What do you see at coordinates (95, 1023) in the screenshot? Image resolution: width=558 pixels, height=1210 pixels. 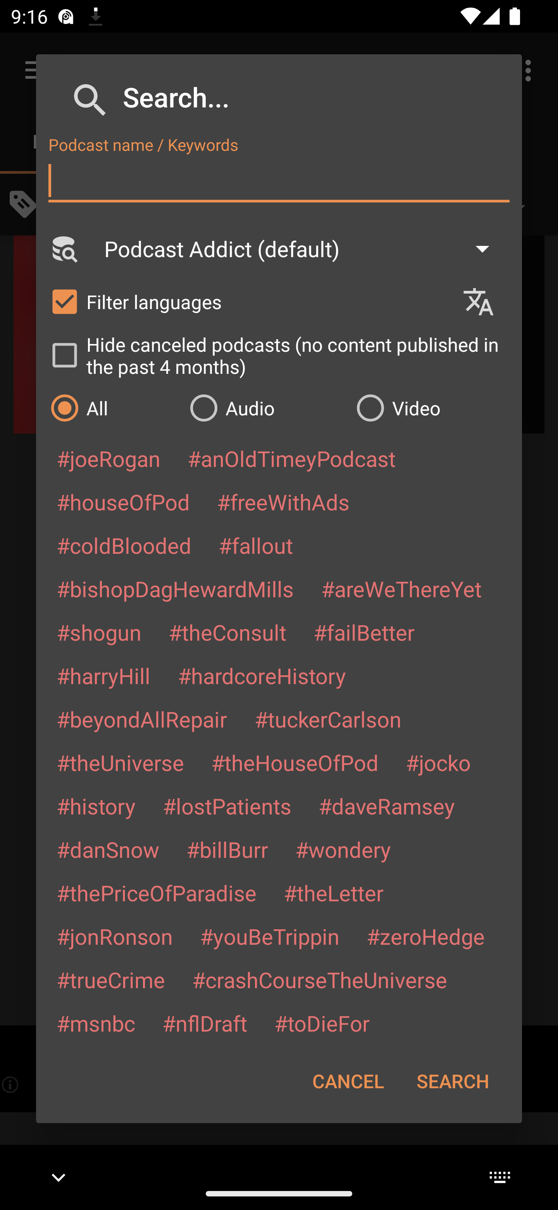 I see `#msnbc` at bounding box center [95, 1023].